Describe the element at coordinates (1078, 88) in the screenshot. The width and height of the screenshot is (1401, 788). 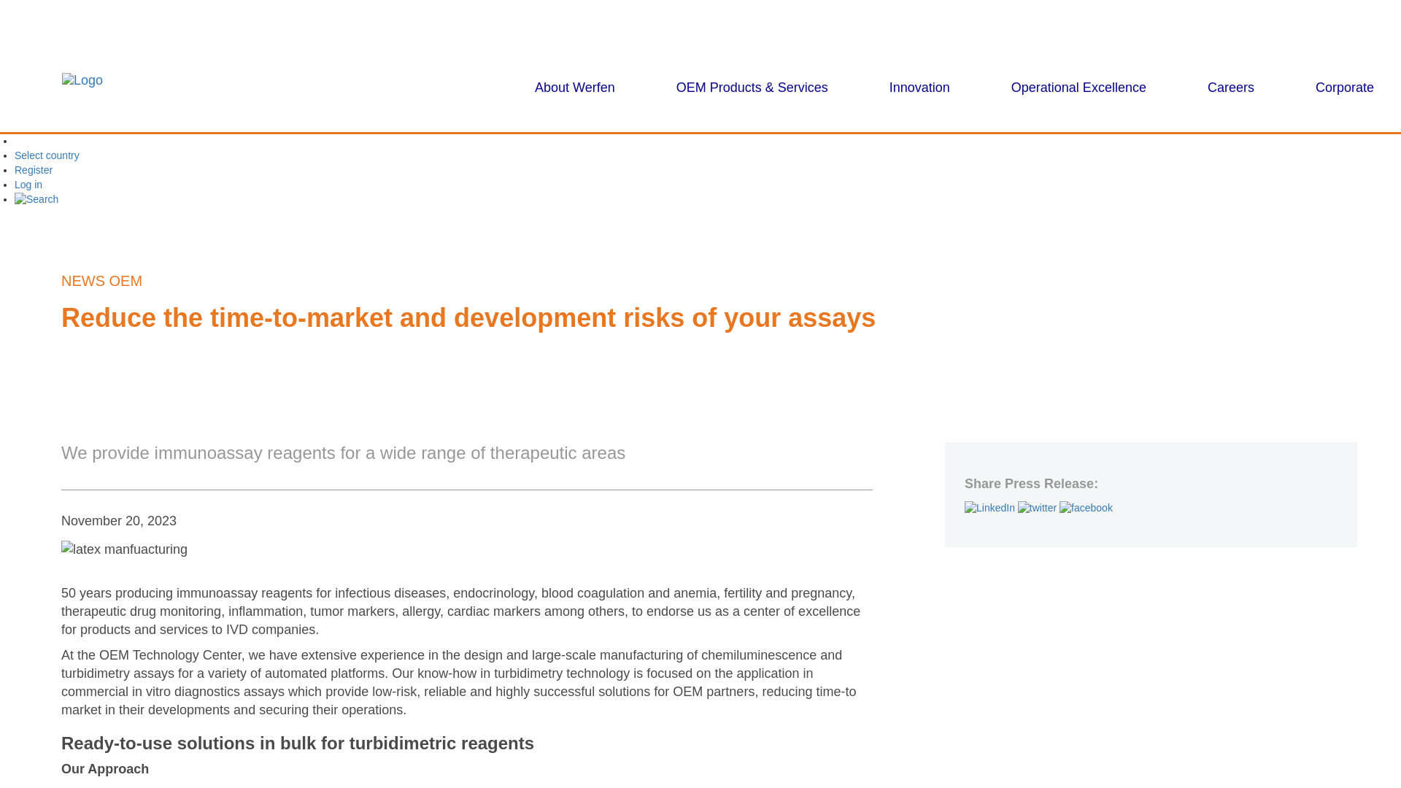
I see `Operational Excellence` at that location.